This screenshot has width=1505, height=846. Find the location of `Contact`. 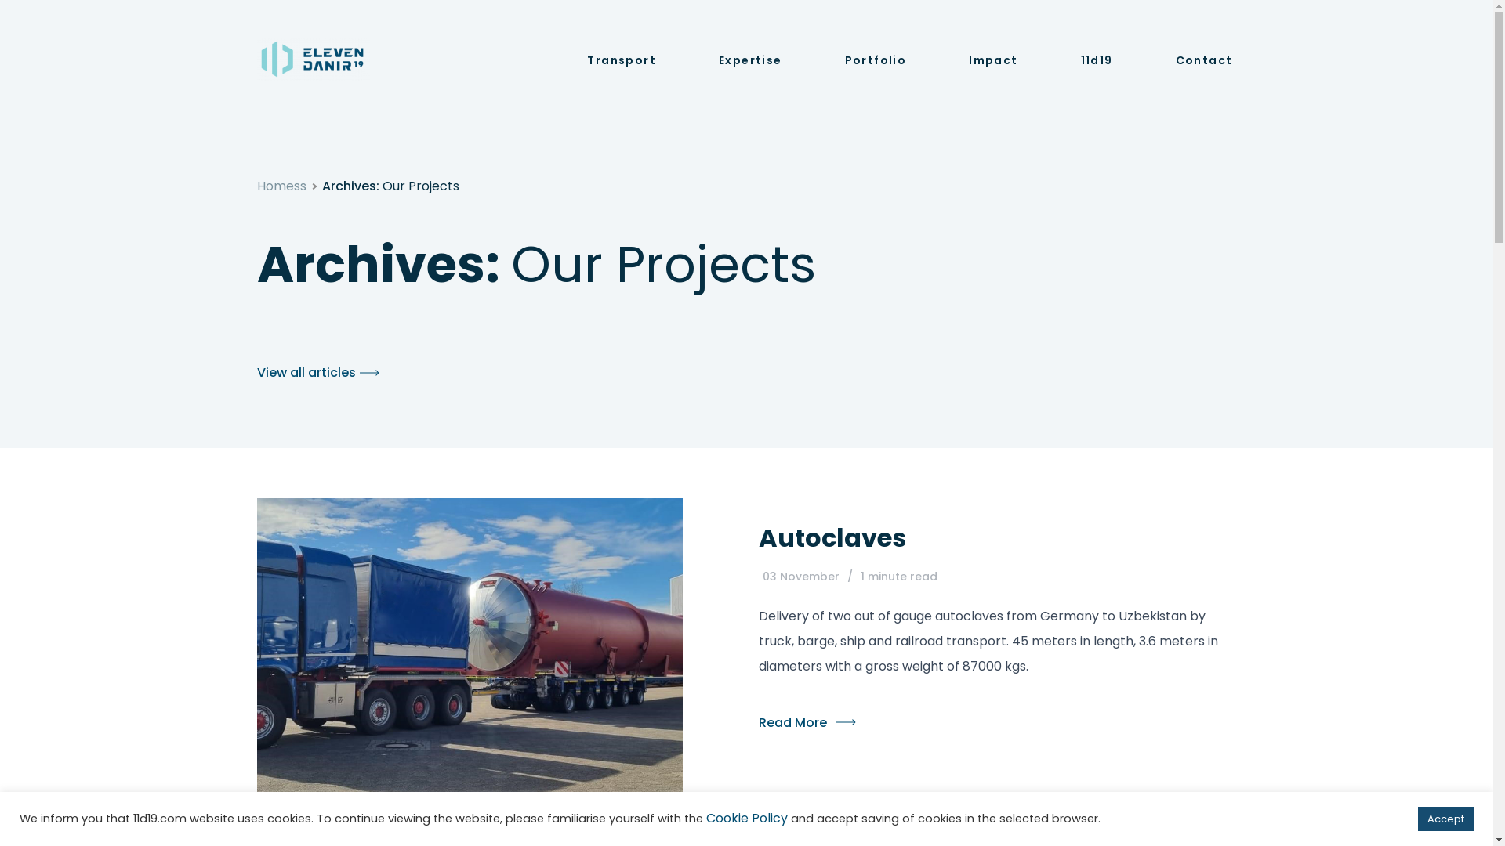

Contact is located at coordinates (1204, 61).